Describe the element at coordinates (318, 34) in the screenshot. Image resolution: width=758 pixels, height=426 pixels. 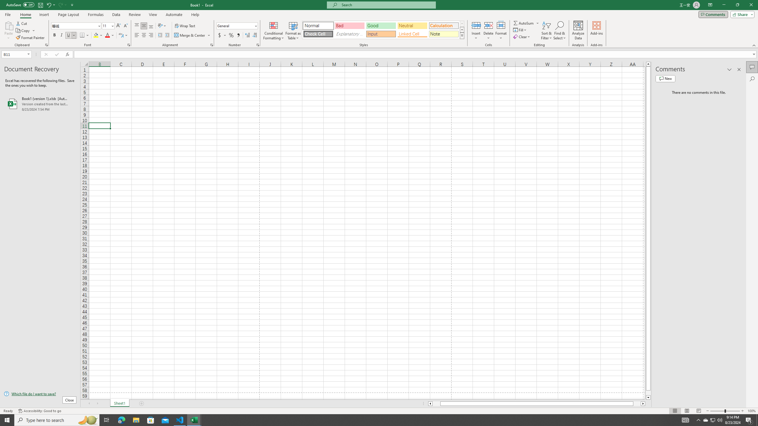
I see `Check Cell` at that location.